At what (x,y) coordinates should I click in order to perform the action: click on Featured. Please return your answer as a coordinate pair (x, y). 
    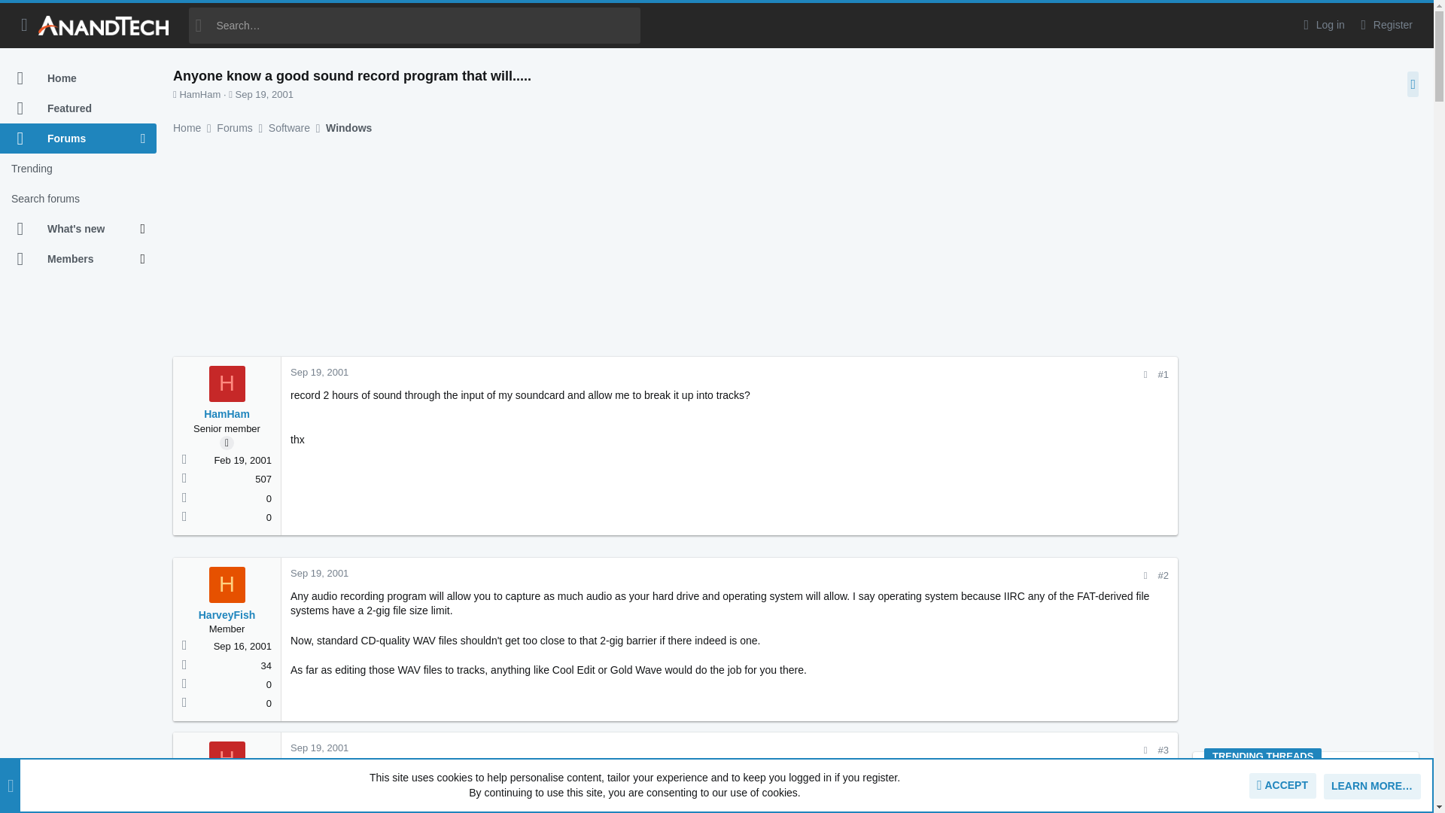
    Looking at the image, I should click on (78, 108).